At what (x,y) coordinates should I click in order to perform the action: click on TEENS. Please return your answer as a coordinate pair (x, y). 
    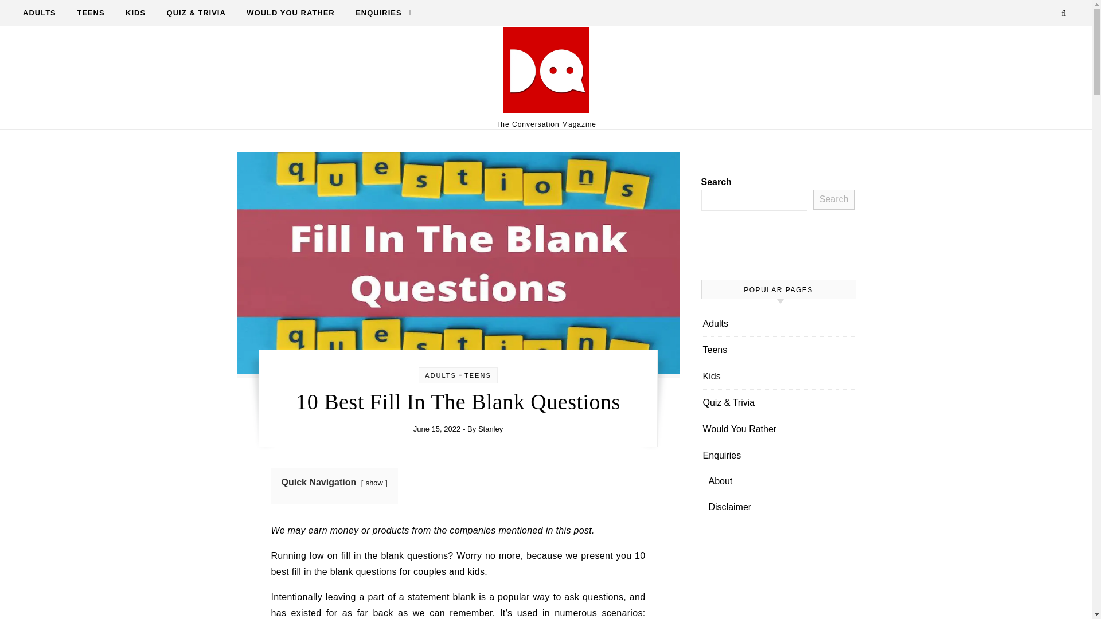
    Looking at the image, I should click on (90, 13).